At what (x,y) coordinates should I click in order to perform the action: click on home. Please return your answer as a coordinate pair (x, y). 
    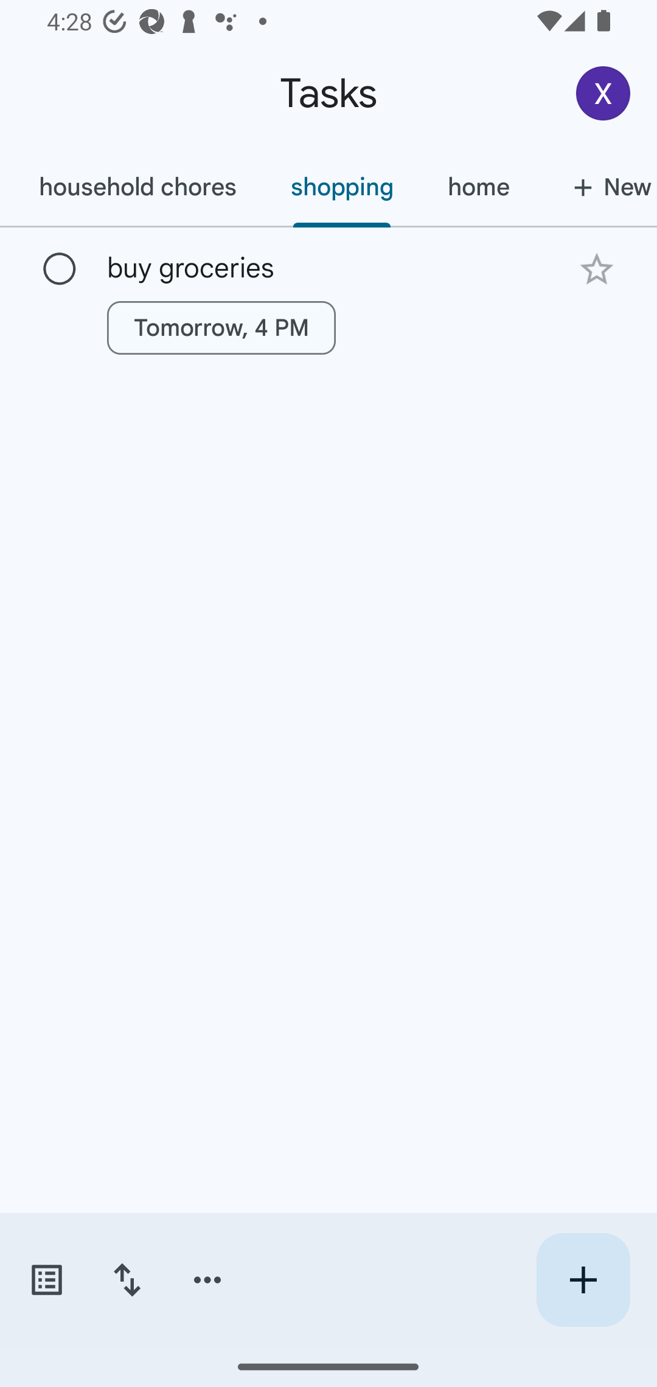
    Looking at the image, I should click on (478, 187).